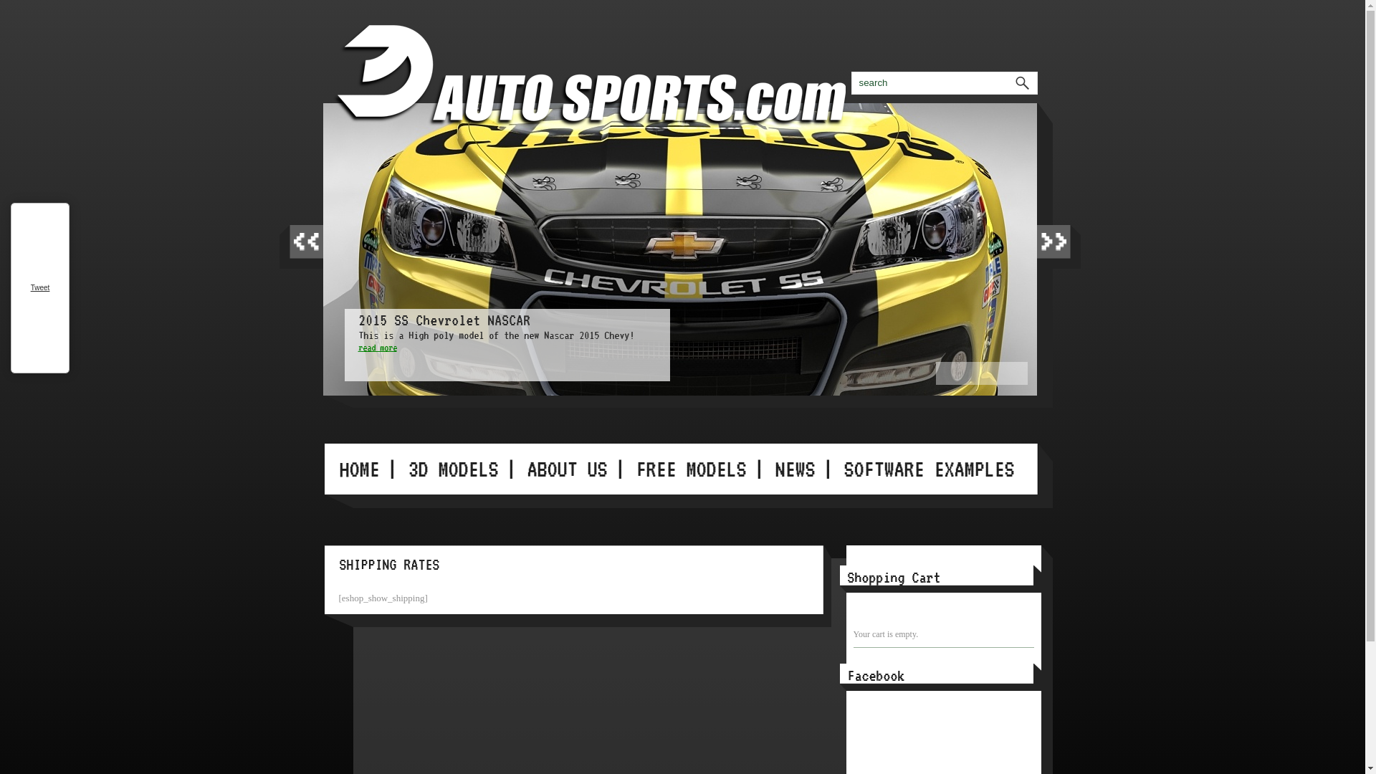  Describe the element at coordinates (740, 79) in the screenshot. I see `Checkout` at that location.